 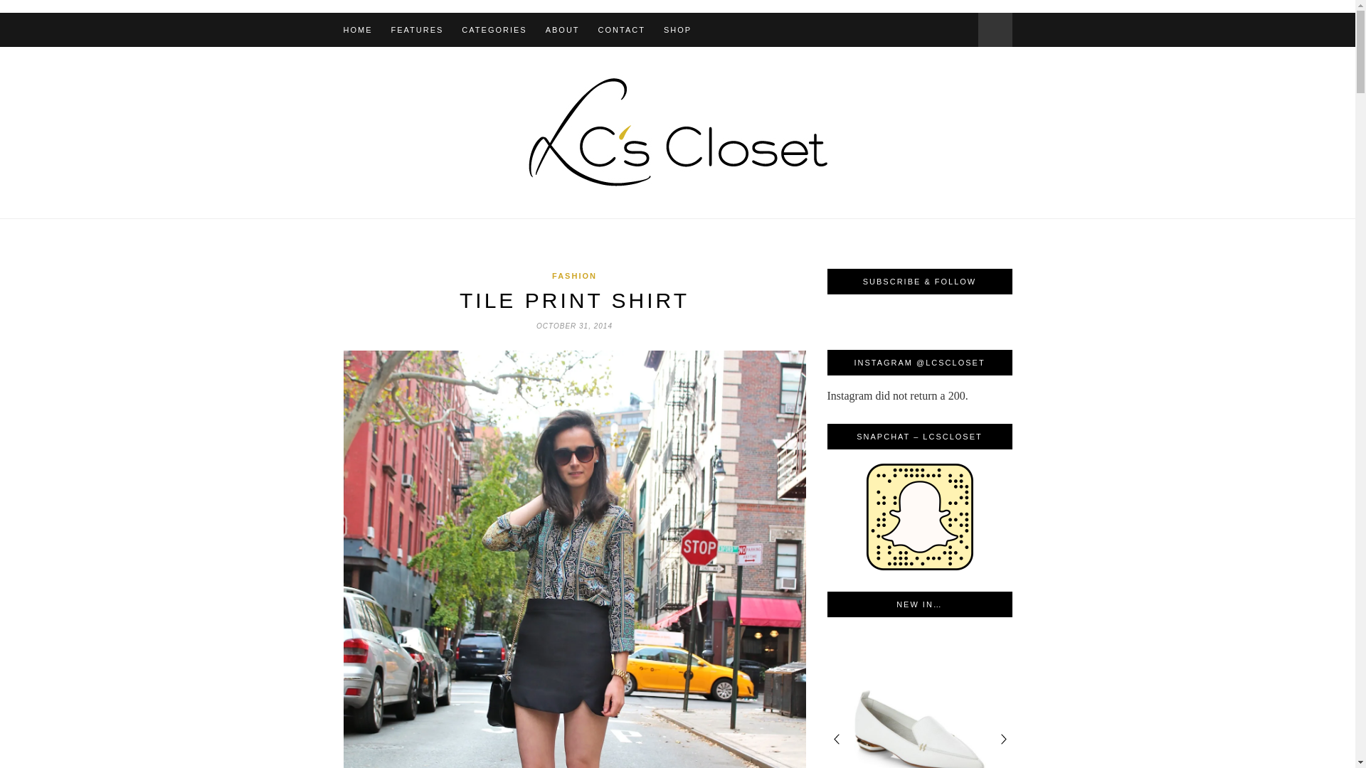 I want to click on CONTACT, so click(x=621, y=30).